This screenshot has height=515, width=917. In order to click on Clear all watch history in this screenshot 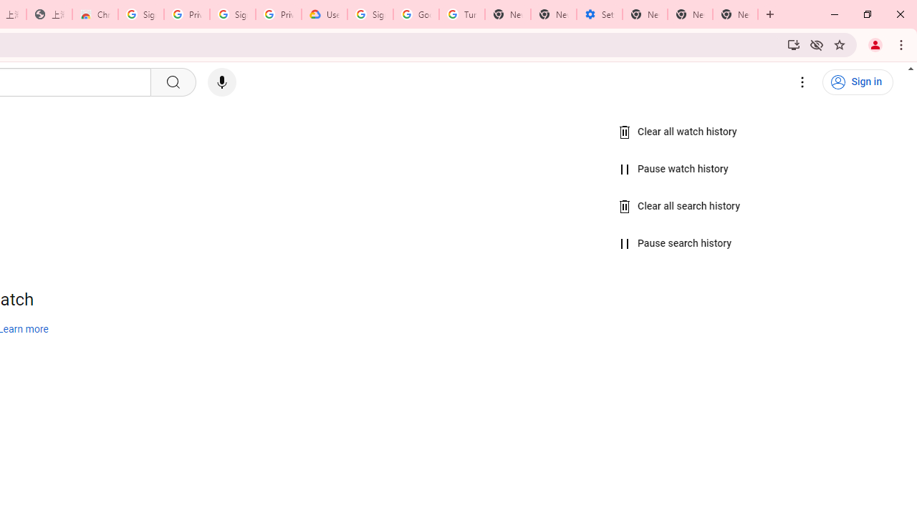, I will do `click(678, 132)`.